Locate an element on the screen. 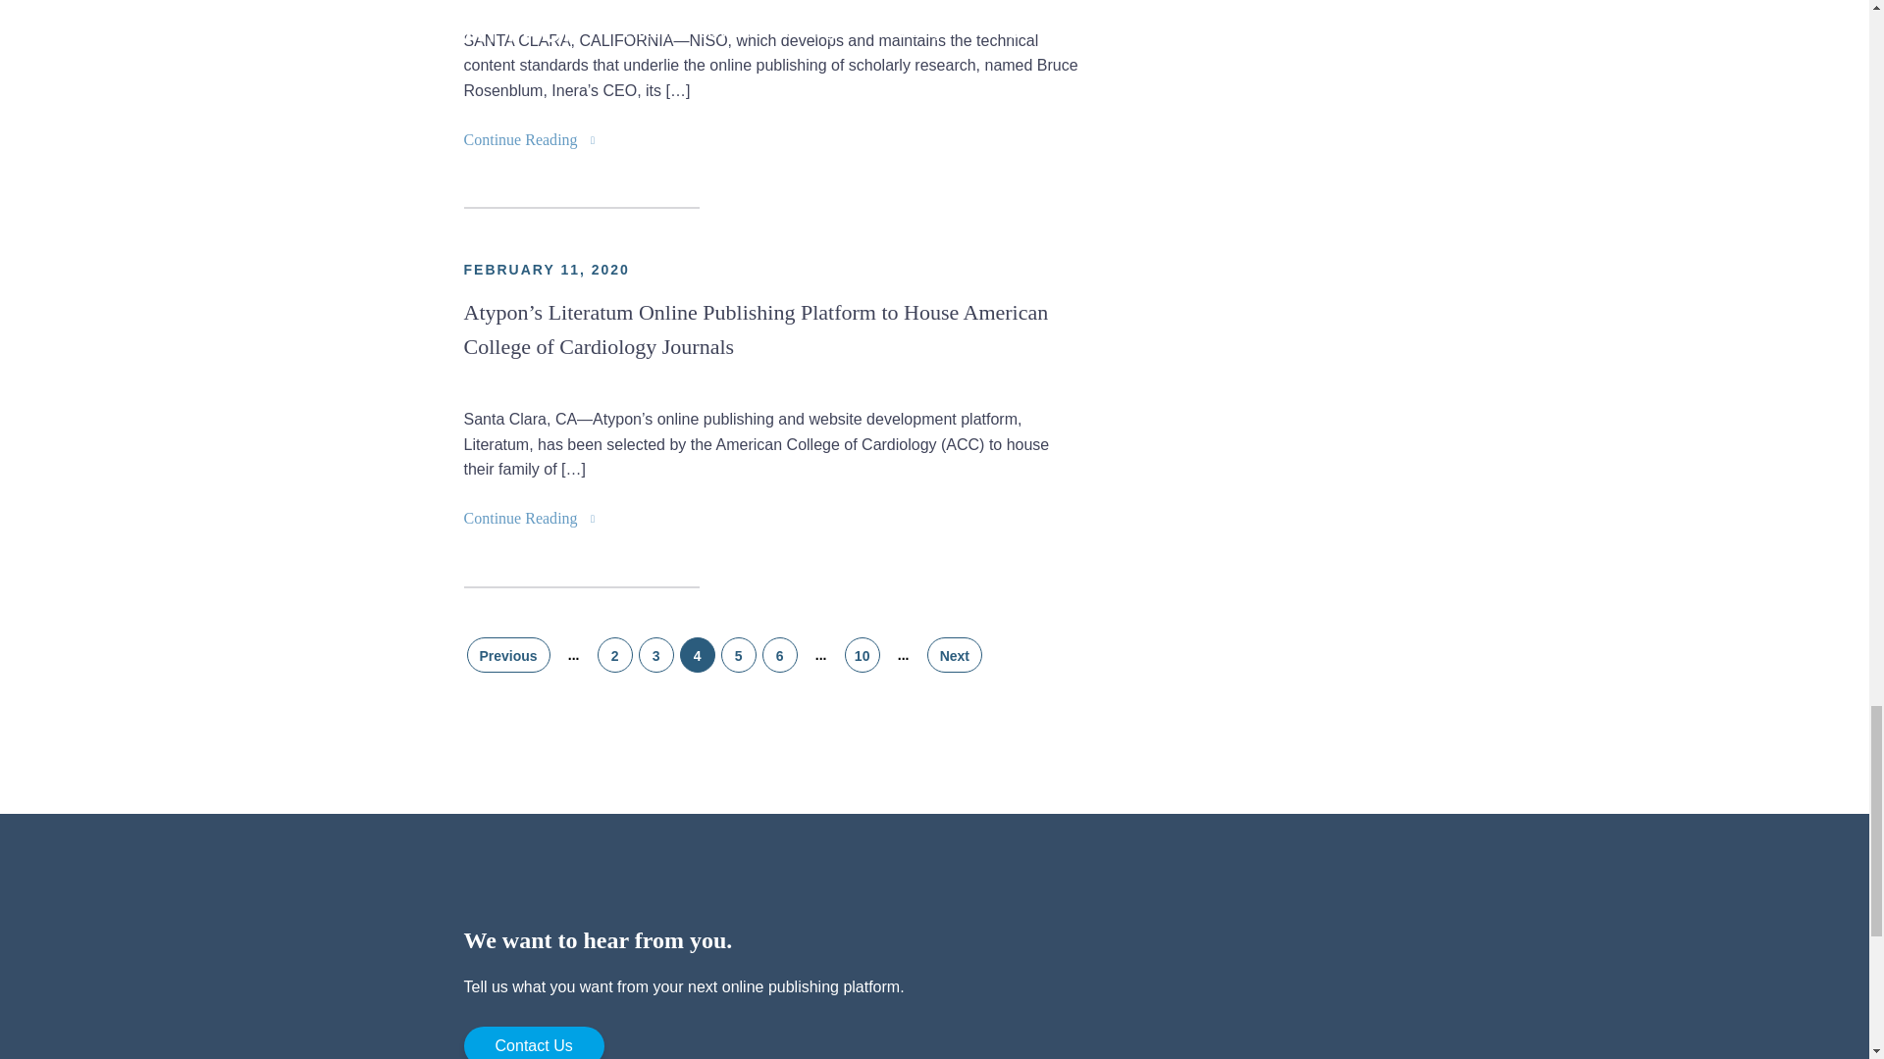  Page 6 is located at coordinates (779, 655).